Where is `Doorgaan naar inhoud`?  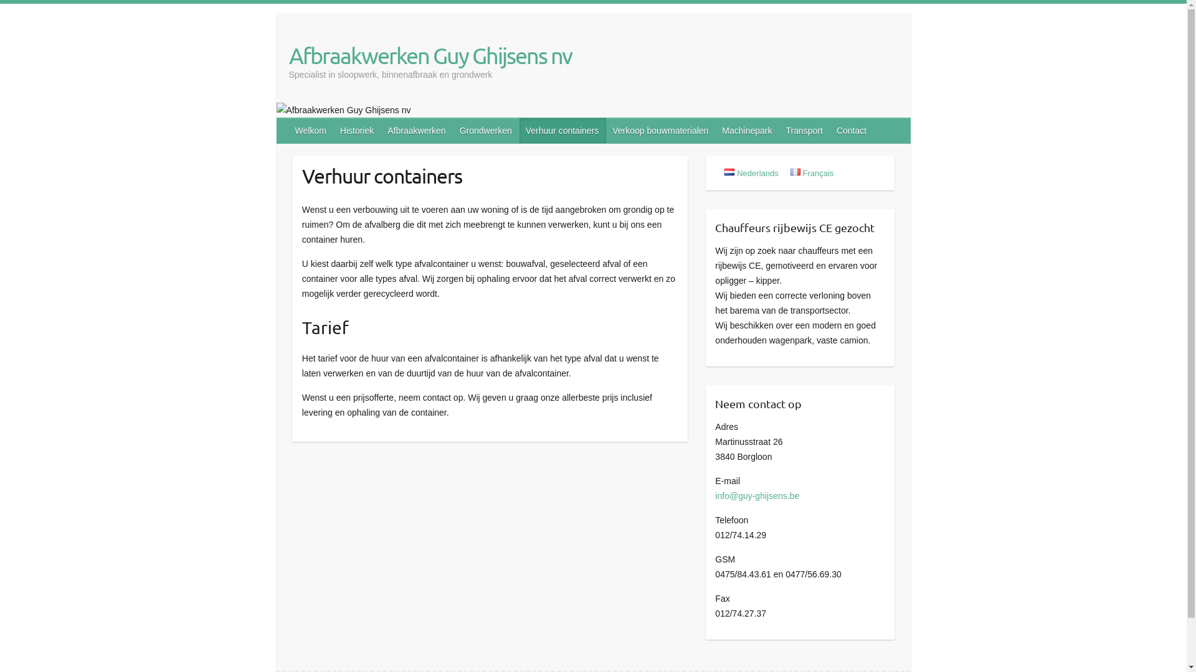
Doorgaan naar inhoud is located at coordinates (0, 4).